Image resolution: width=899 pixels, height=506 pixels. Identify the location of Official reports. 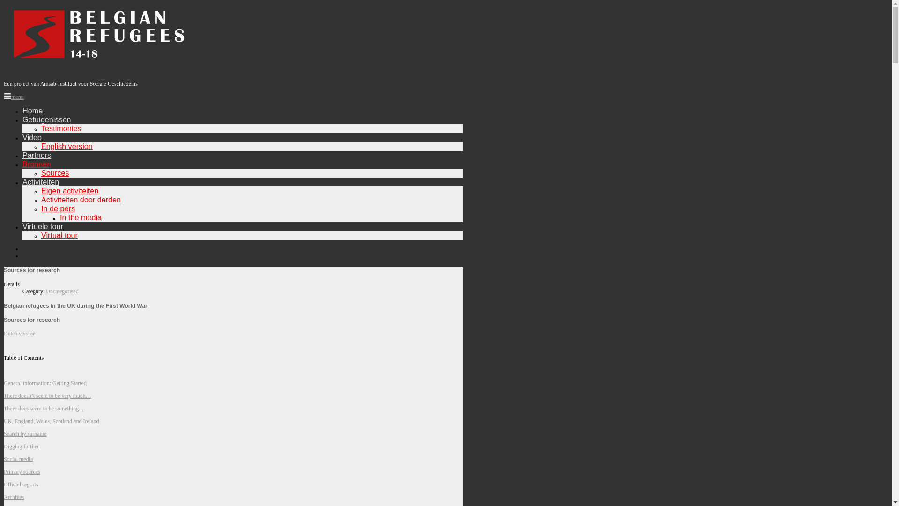
(21, 484).